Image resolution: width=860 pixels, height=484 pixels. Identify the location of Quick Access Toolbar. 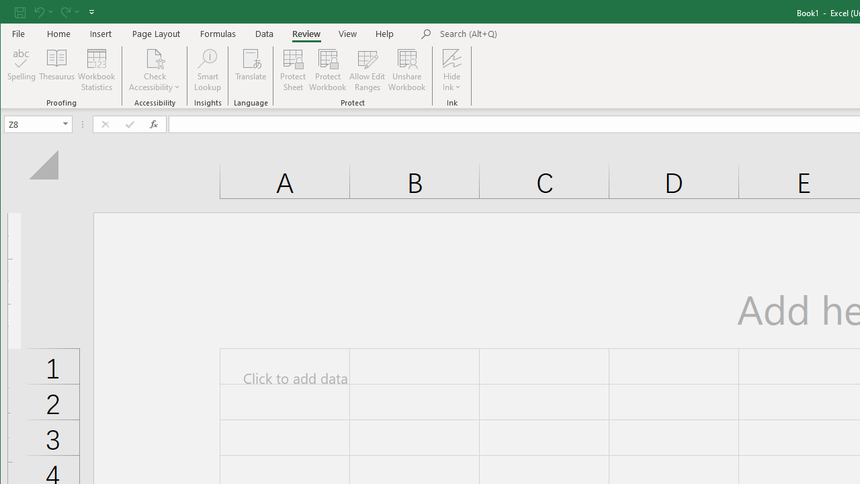
(56, 12).